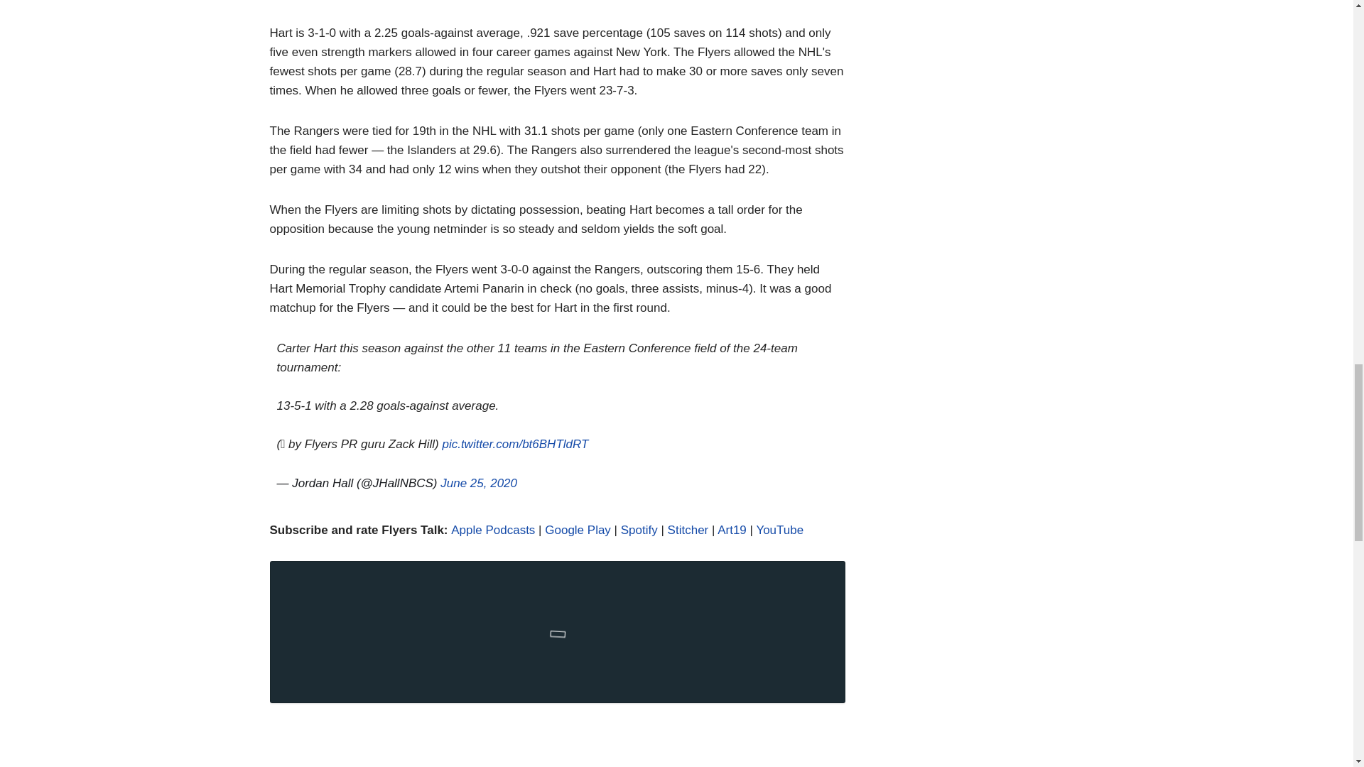 The height and width of the screenshot is (767, 1364). Describe the element at coordinates (779, 530) in the screenshot. I see `YouTube` at that location.